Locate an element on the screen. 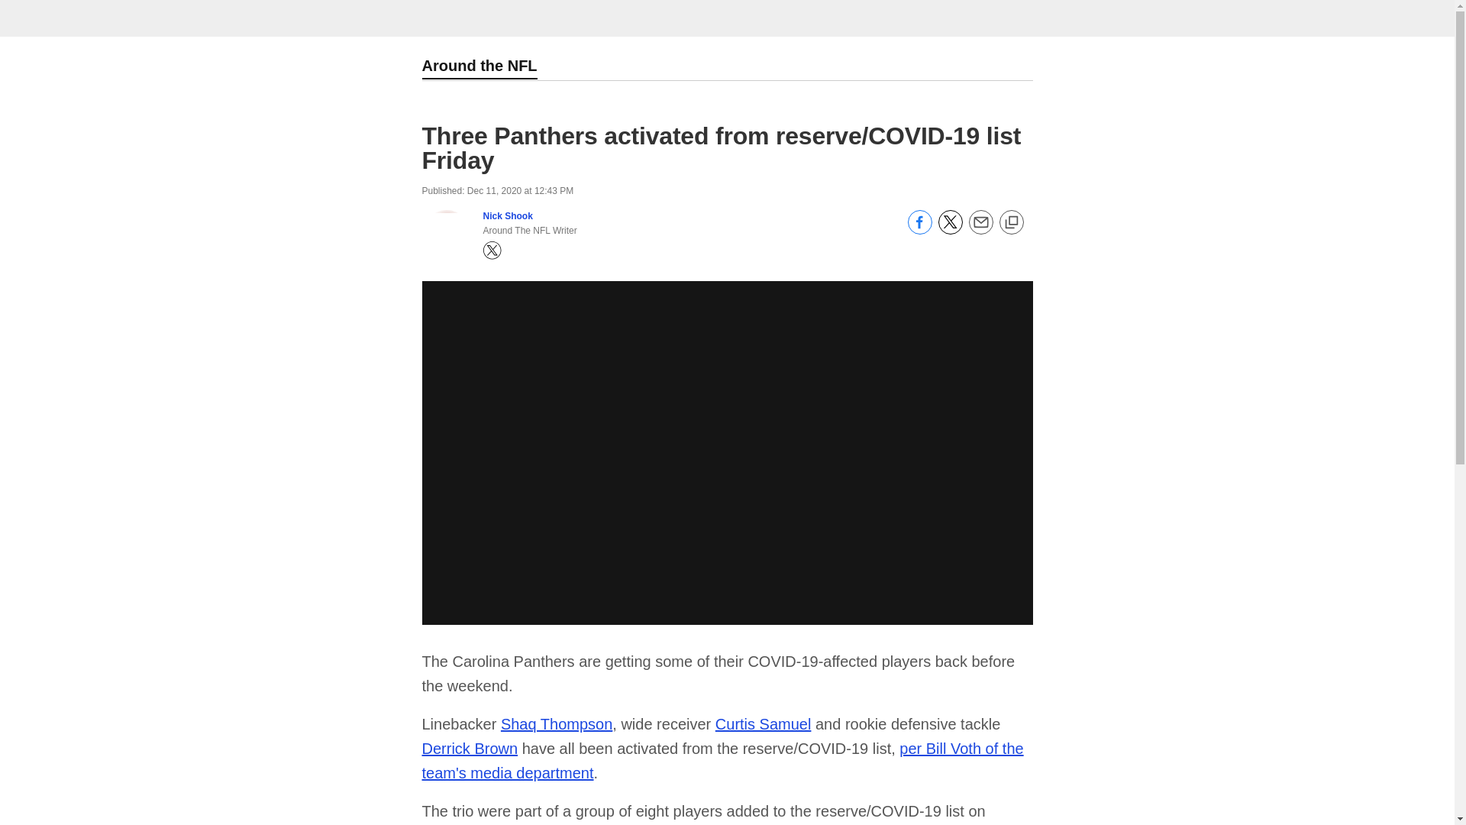  per Bill Voth of the team's media department is located at coordinates (722, 760).